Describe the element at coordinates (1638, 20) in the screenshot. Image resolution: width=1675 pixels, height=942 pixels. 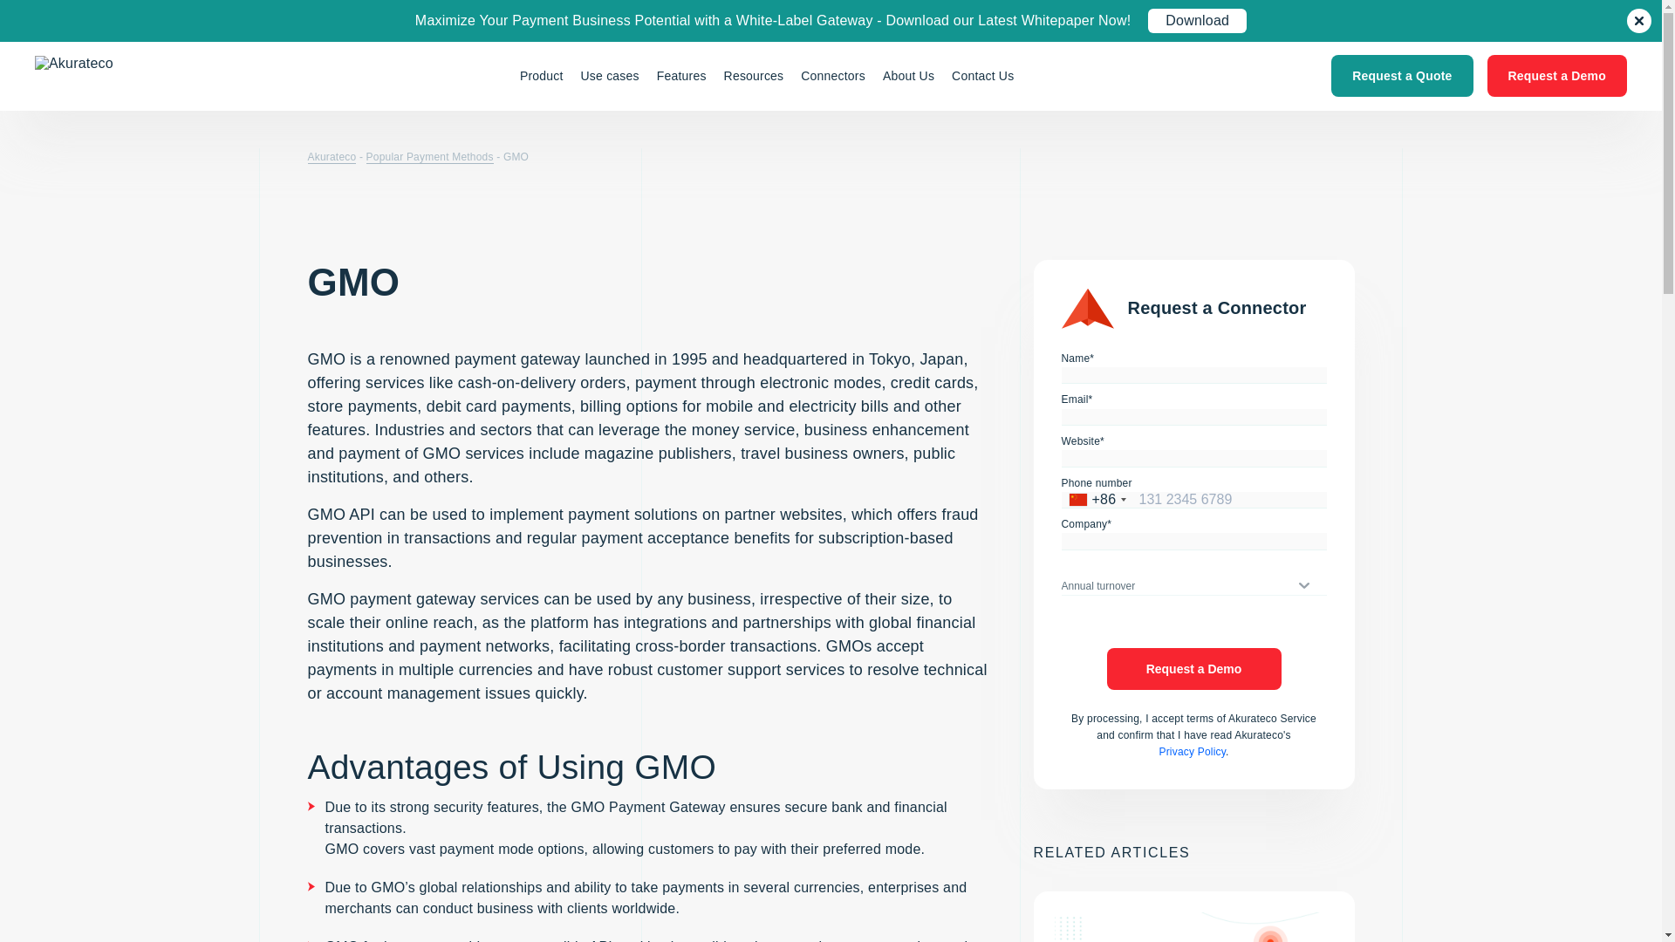
I see `Close` at that location.